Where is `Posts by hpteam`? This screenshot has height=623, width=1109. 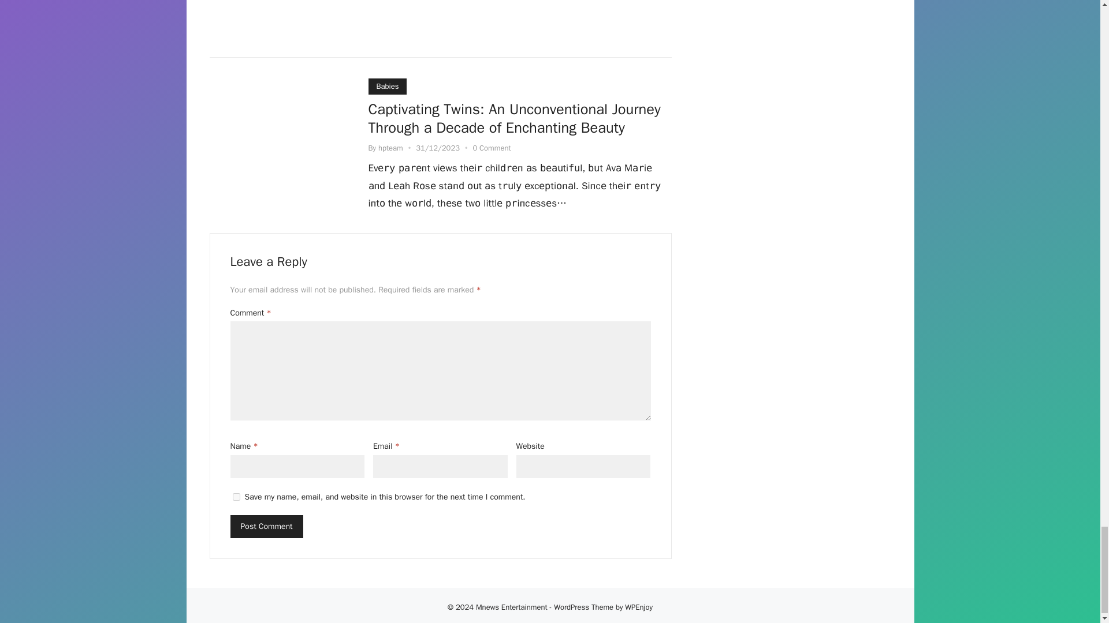 Posts by hpteam is located at coordinates (390, 148).